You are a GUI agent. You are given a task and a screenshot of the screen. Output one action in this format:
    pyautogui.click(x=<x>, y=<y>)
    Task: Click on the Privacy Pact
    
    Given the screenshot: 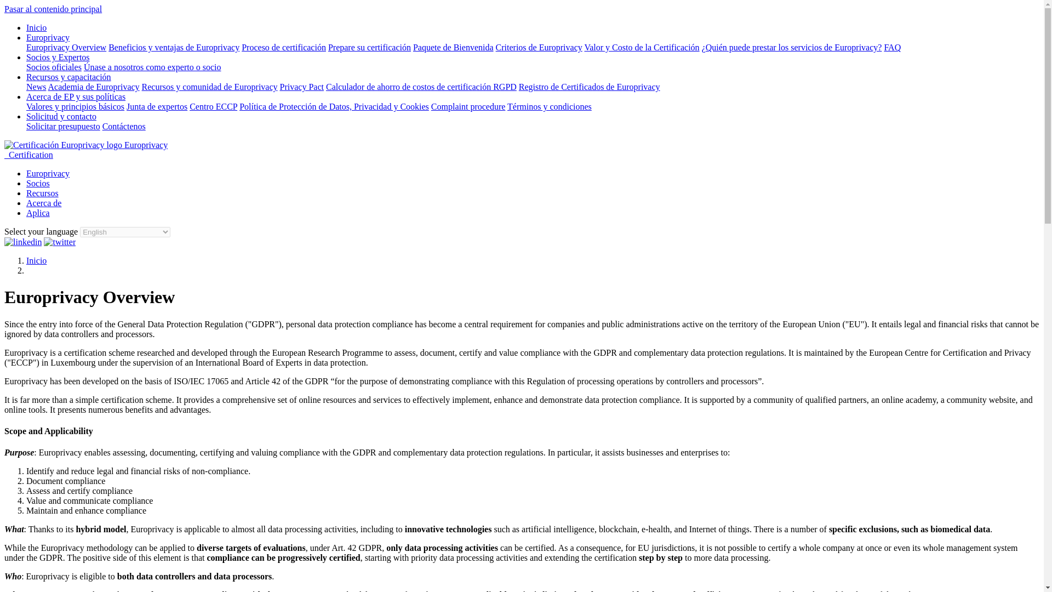 What is the action you would take?
    pyautogui.click(x=301, y=87)
    